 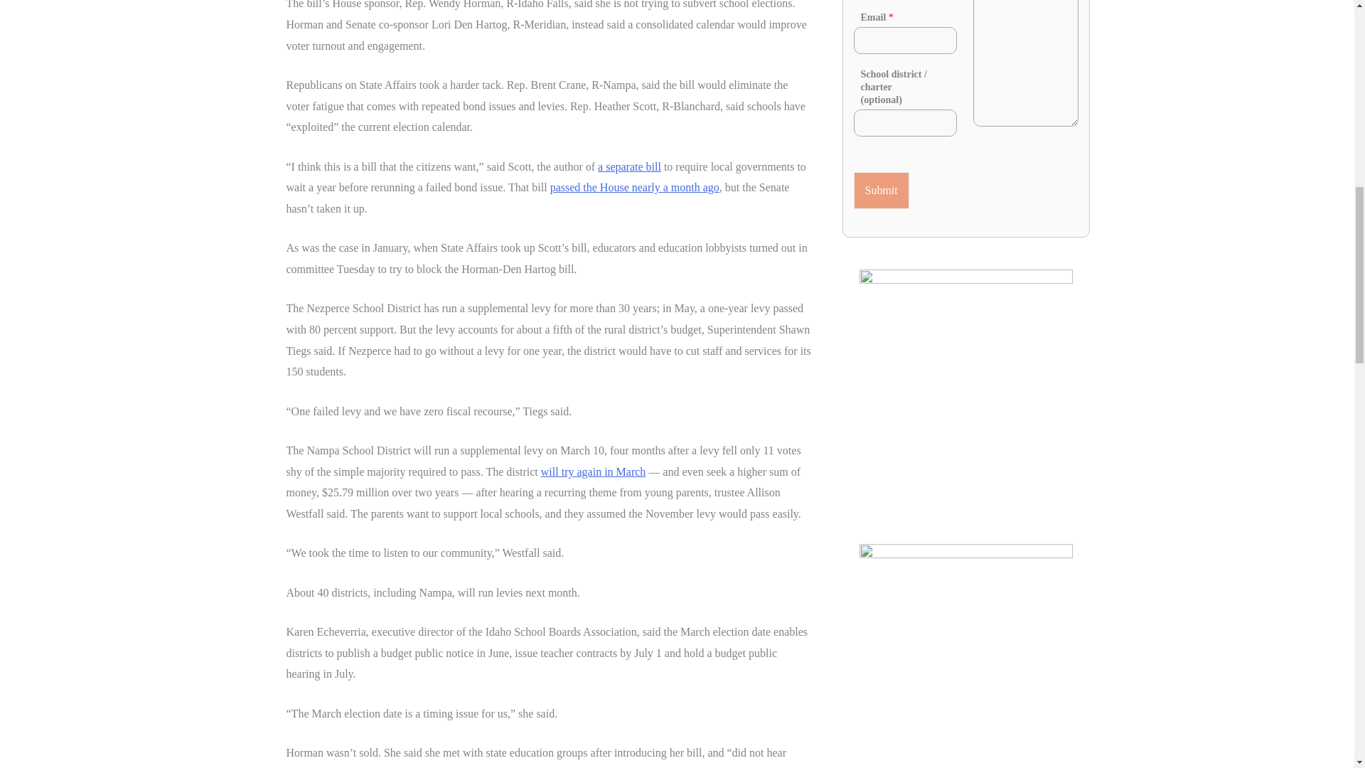 What do you see at coordinates (881, 190) in the screenshot?
I see `Submit` at bounding box center [881, 190].